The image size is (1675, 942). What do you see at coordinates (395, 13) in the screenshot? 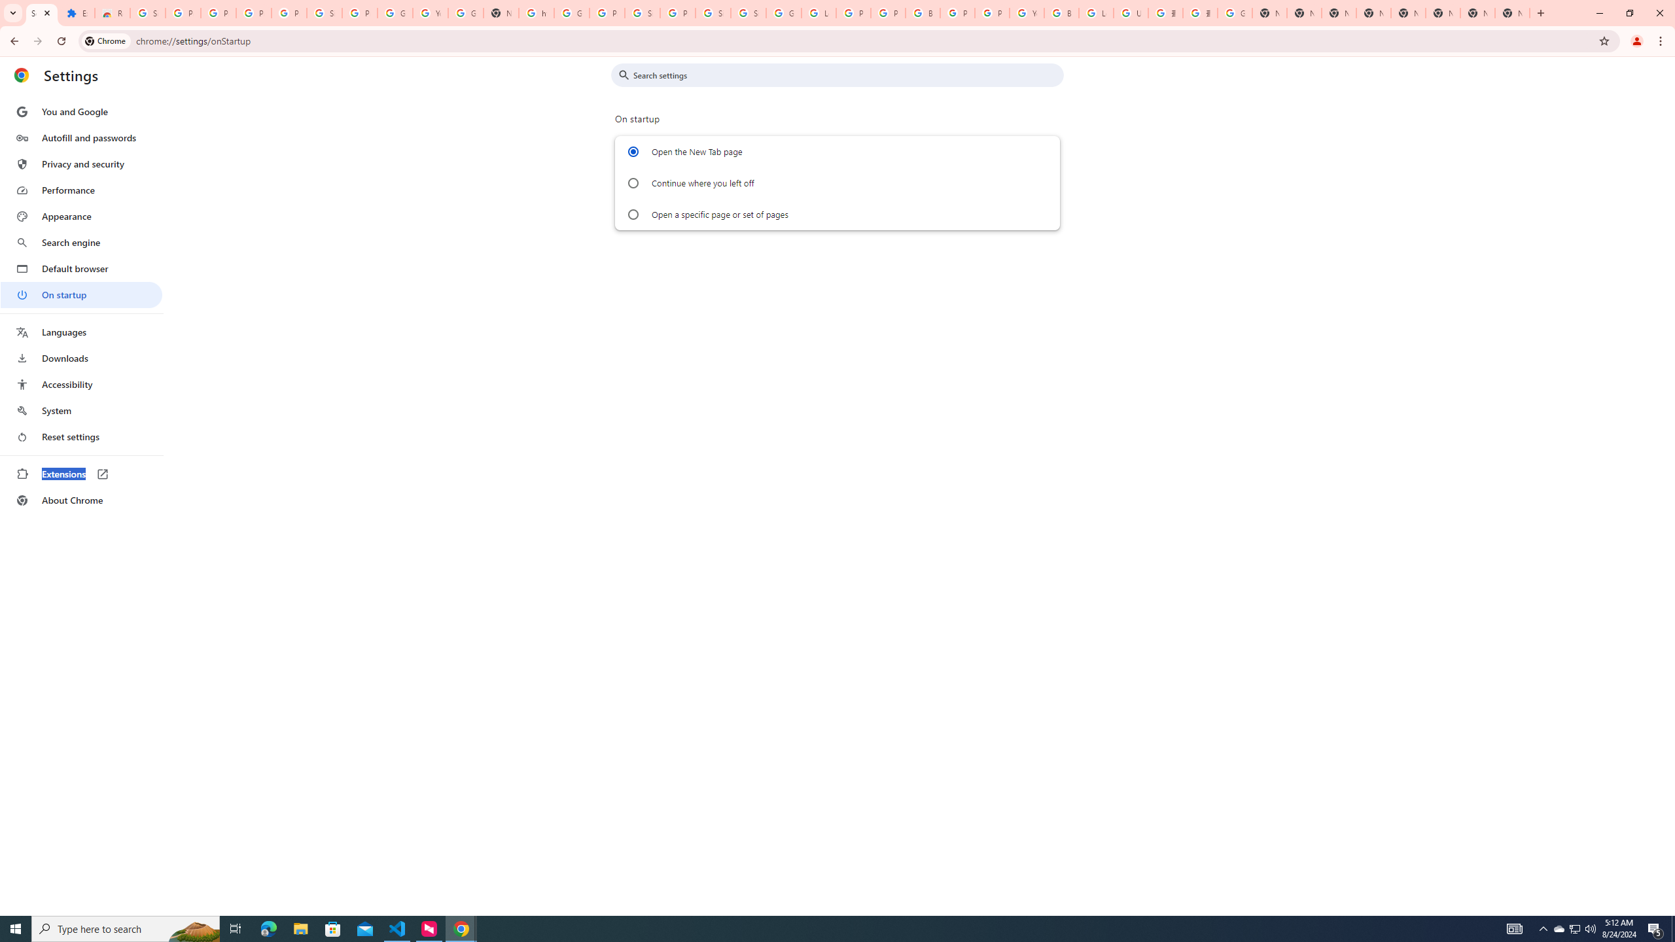
I see `Google Account` at bounding box center [395, 13].